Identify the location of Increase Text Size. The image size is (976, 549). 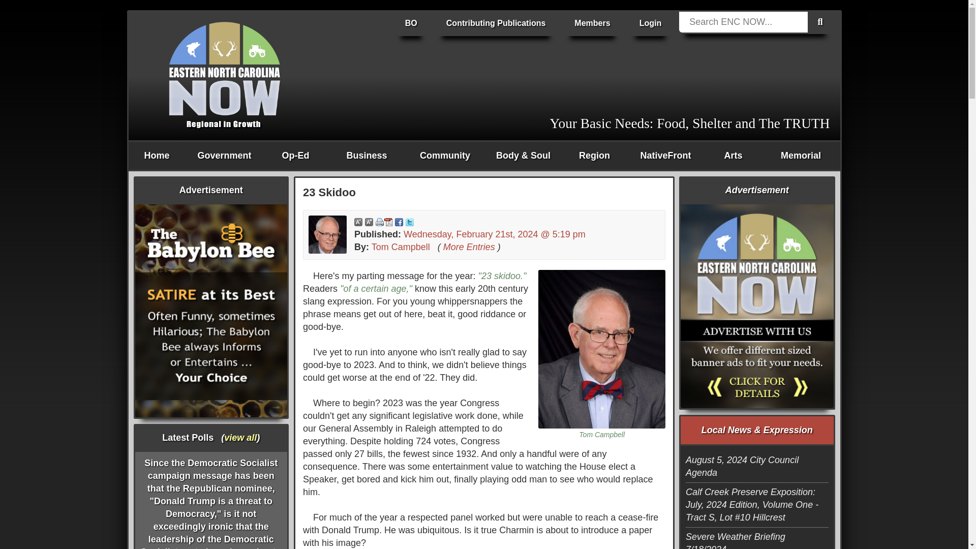
(369, 222).